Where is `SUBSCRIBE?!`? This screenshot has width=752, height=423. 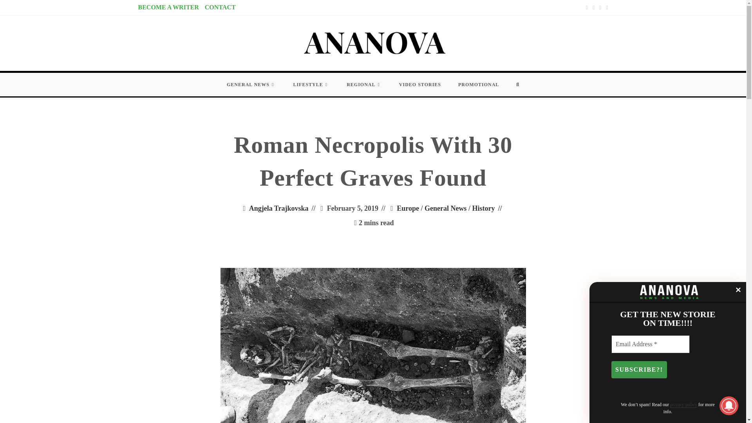
SUBSCRIBE?! is located at coordinates (639, 370).